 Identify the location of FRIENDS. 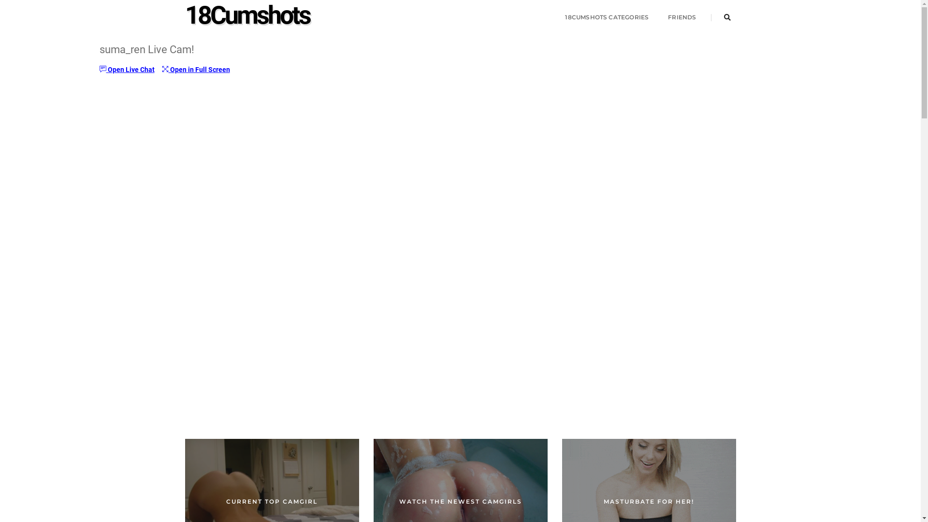
(682, 17).